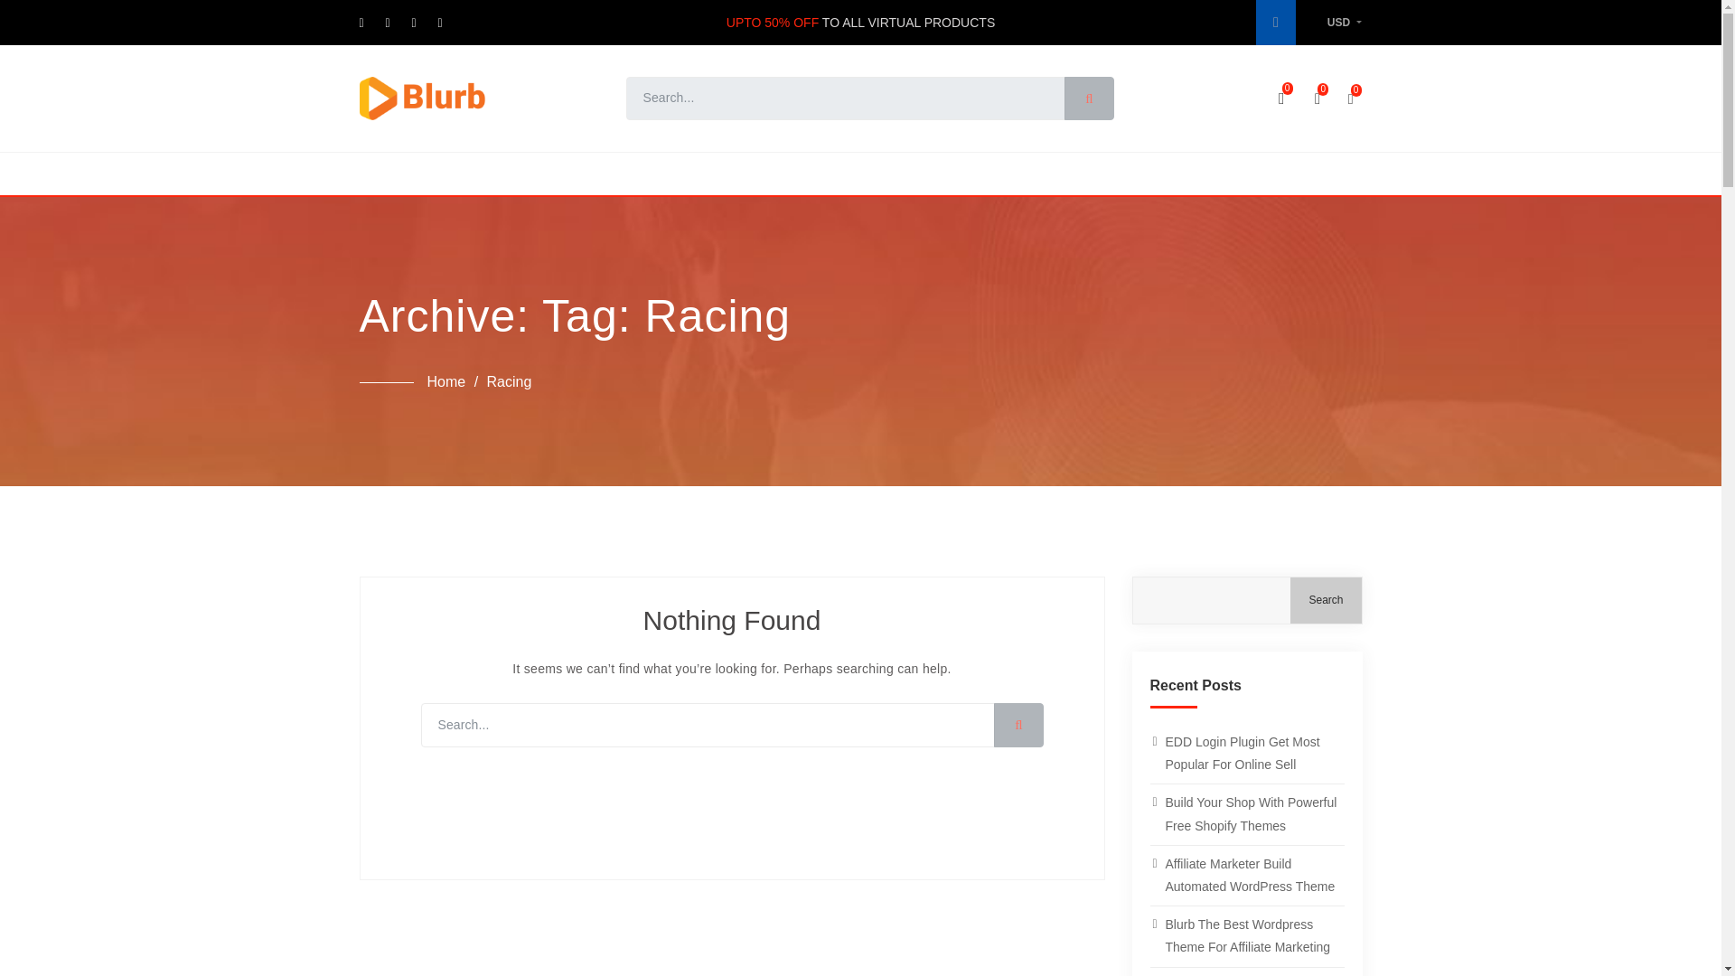  What do you see at coordinates (1245, 754) in the screenshot?
I see `EDD Login Plugin Get Most Popular For Online Sell` at bounding box center [1245, 754].